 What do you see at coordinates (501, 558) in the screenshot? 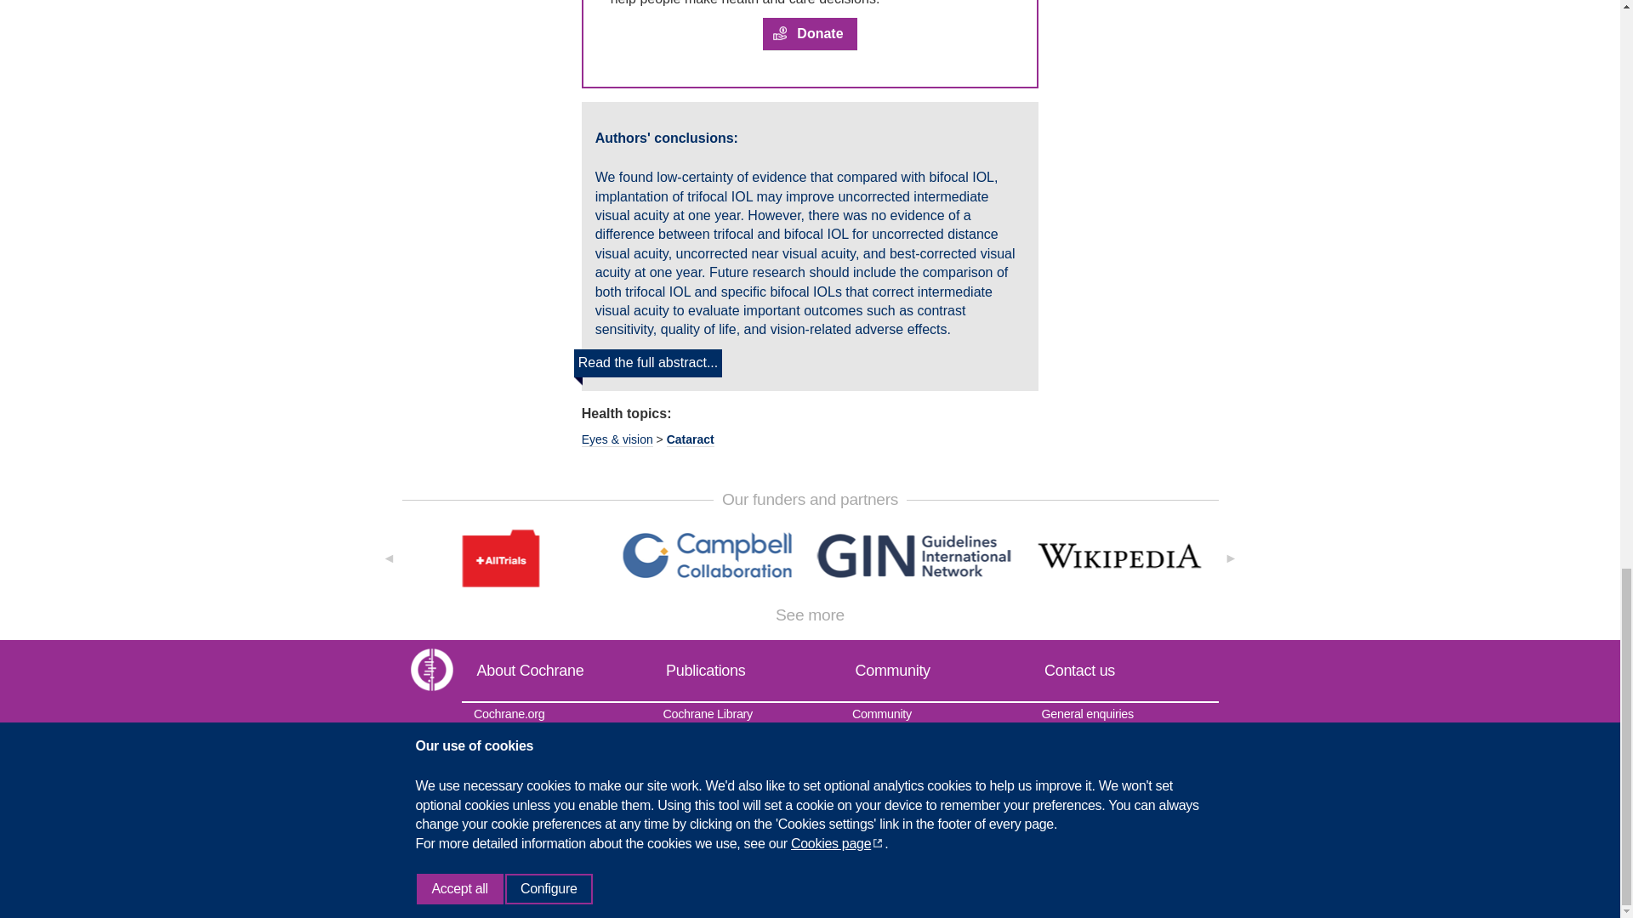
I see `AllTrials` at bounding box center [501, 558].